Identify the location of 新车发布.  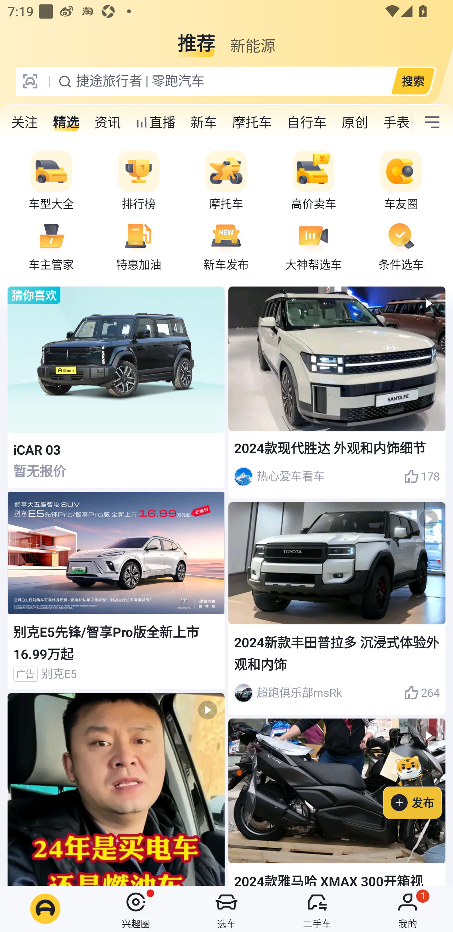
(226, 246).